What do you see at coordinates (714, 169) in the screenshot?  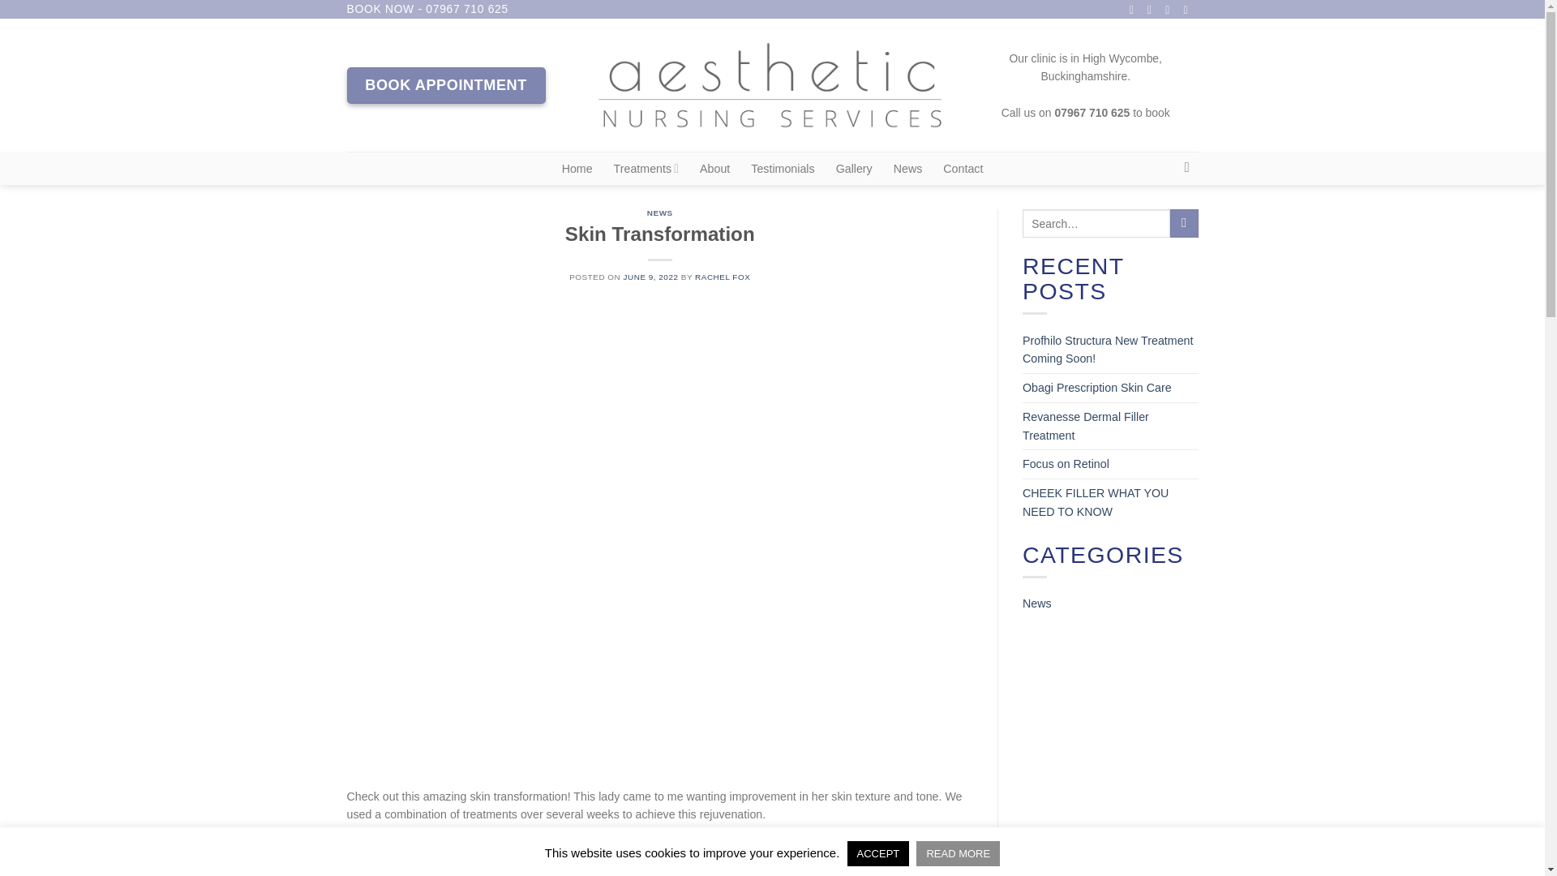 I see `About` at bounding box center [714, 169].